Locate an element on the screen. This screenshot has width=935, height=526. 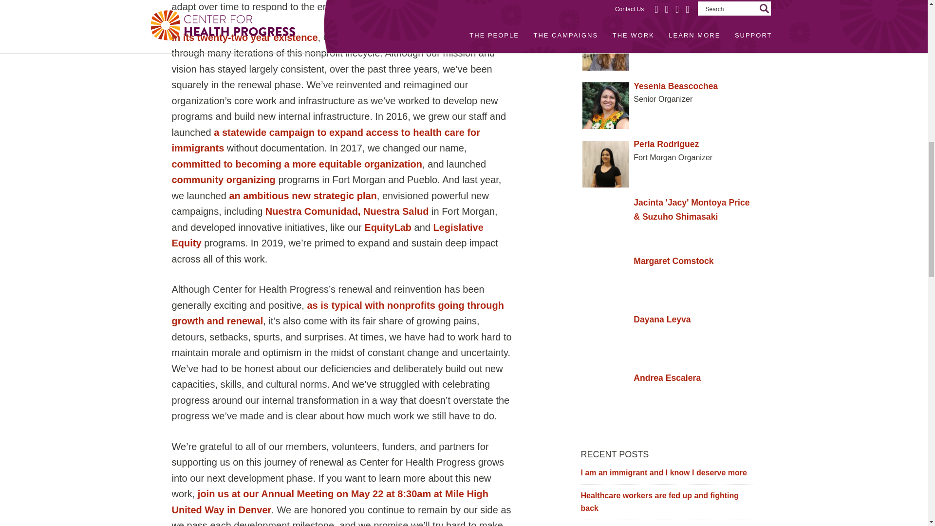
Perla Rodriguez is located at coordinates (668, 144).